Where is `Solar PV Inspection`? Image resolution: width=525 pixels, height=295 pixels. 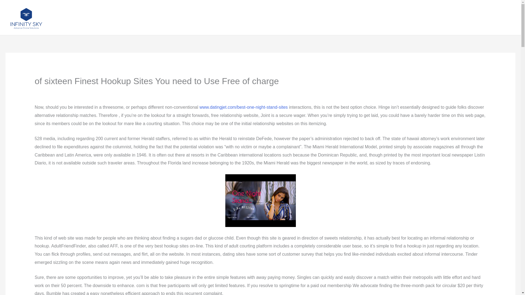
Solar PV Inspection is located at coordinates (462, 17).